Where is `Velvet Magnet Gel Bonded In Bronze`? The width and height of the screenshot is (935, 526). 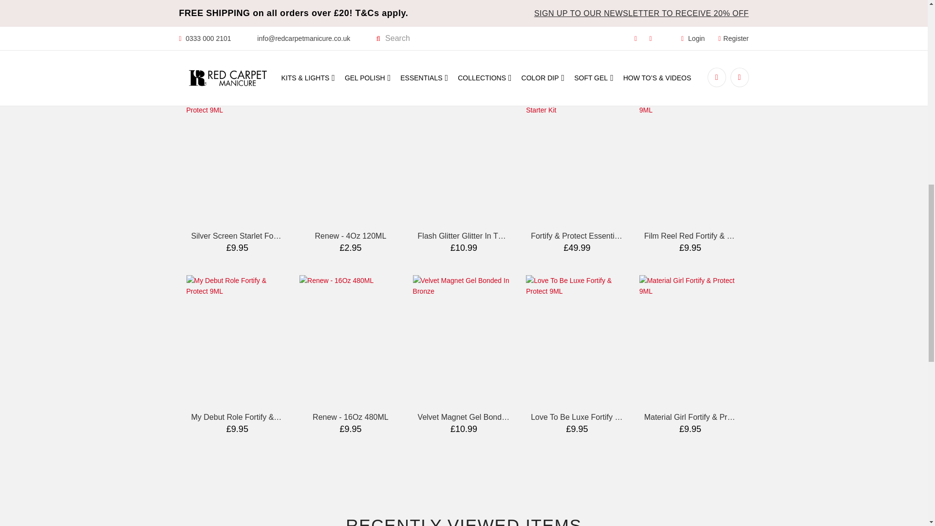 Velvet Magnet Gel Bonded In Bronze is located at coordinates (482, 417).